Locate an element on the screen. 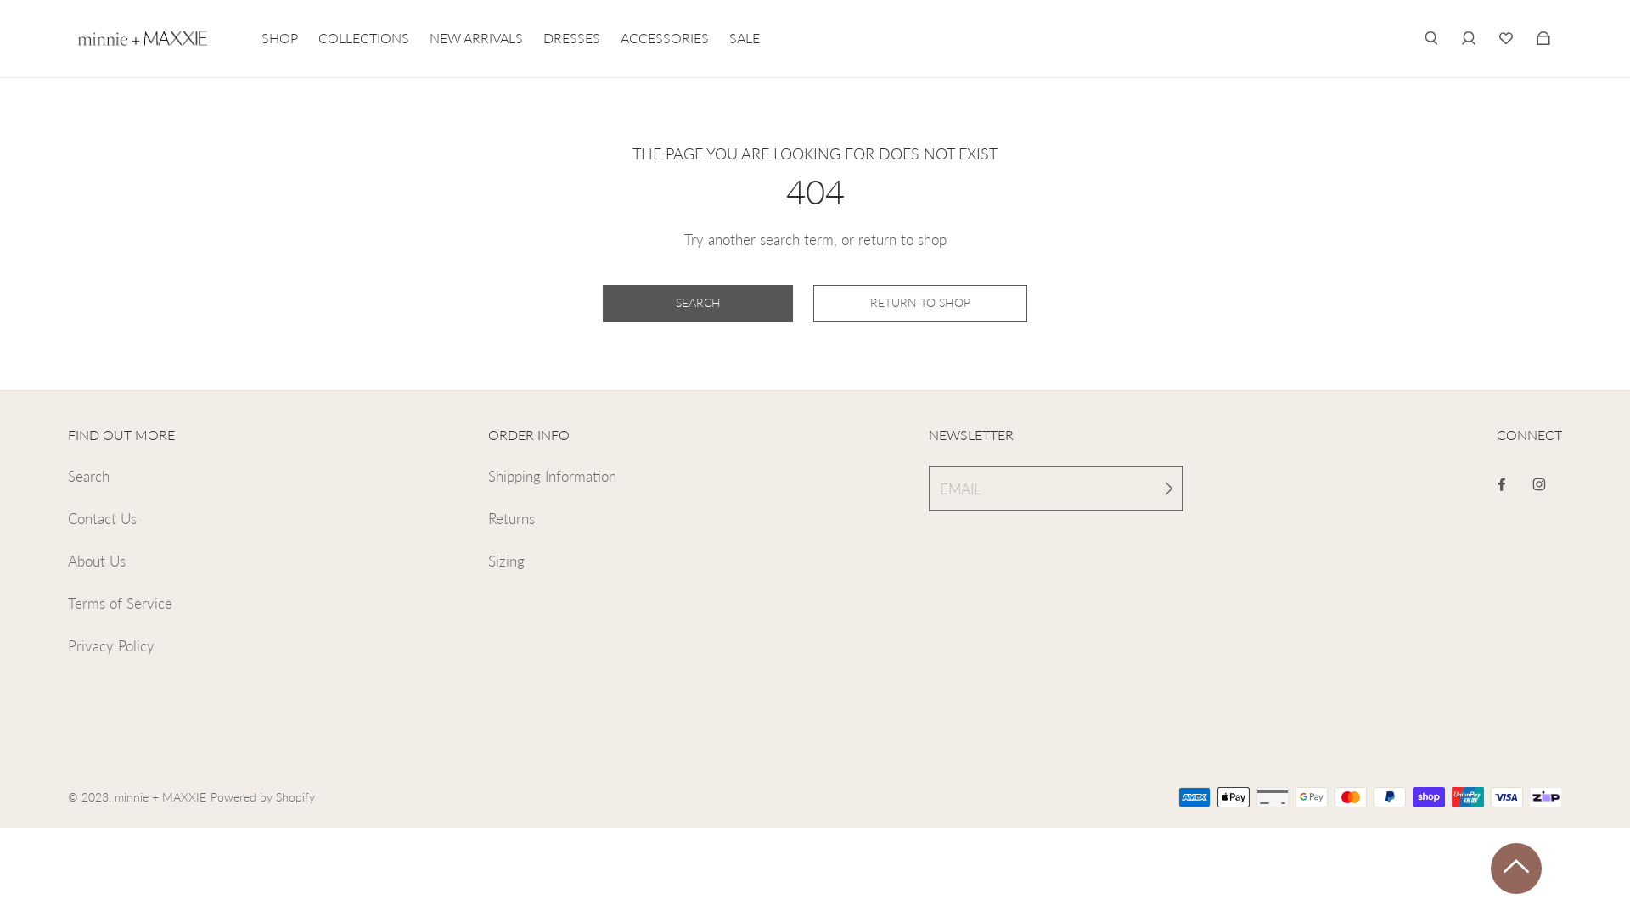 This screenshot has height=916, width=1630. DRESSES is located at coordinates (572, 38).